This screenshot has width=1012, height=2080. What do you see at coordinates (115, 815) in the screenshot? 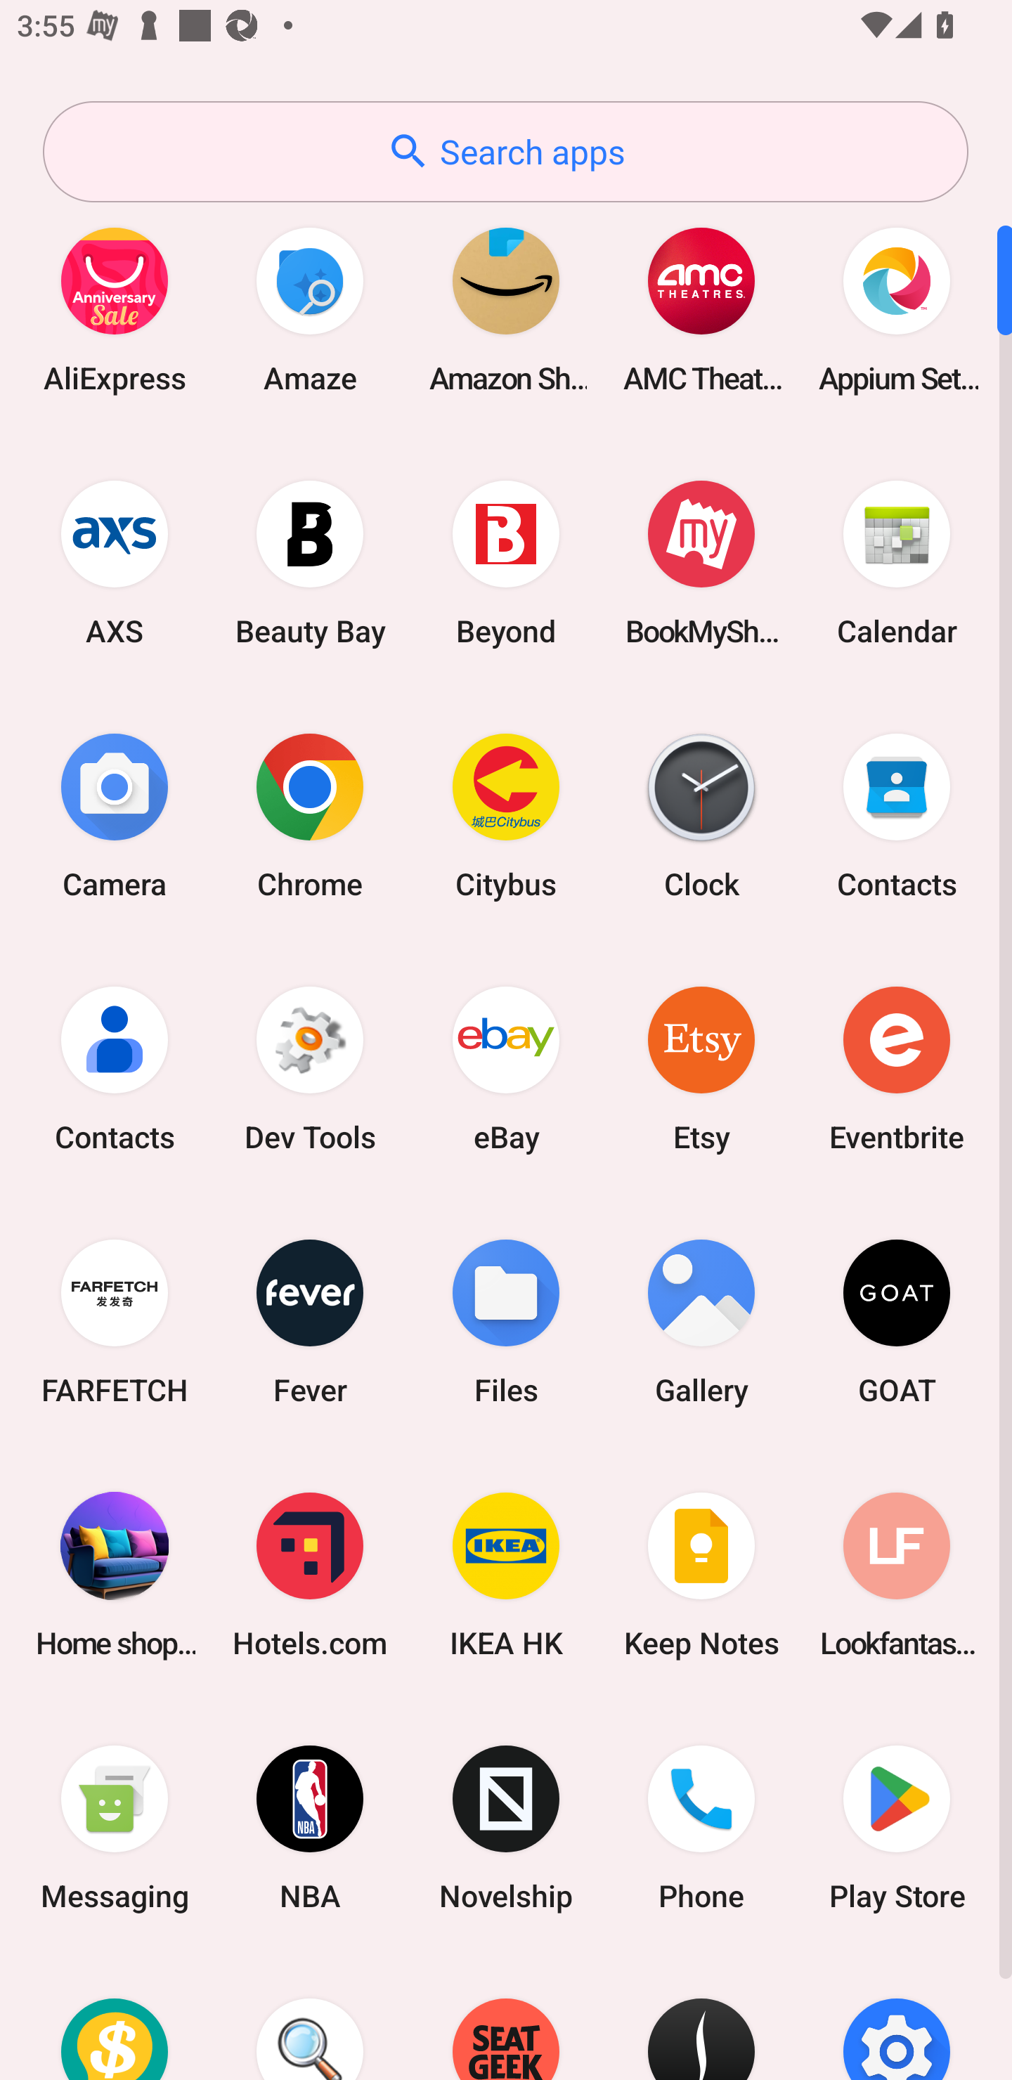
I see `Camera` at bounding box center [115, 815].